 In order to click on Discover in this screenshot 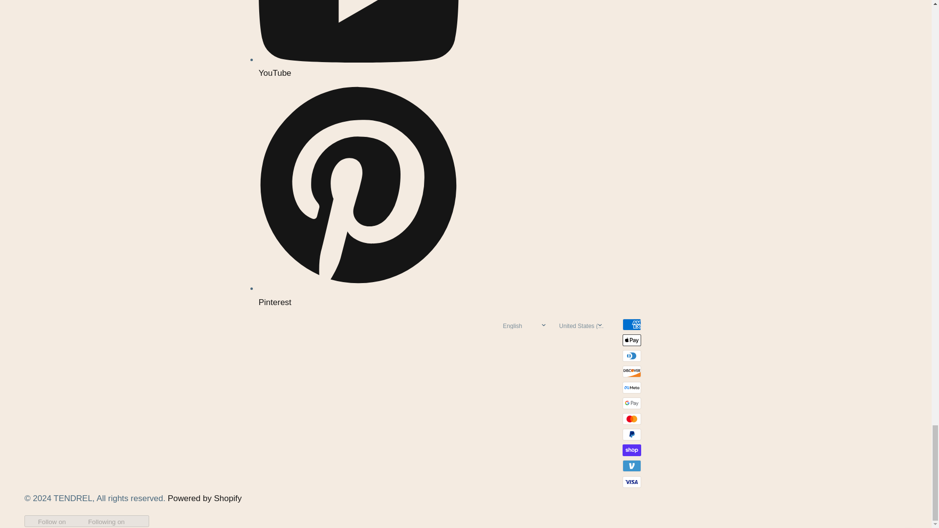, I will do `click(632, 372)`.